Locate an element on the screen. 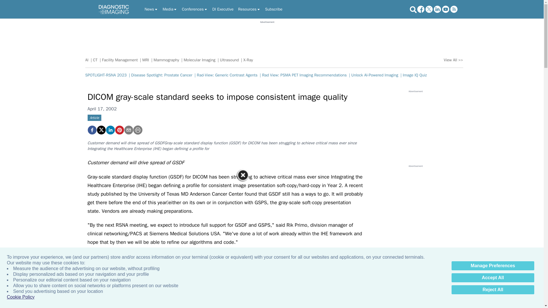 The height and width of the screenshot is (308, 548). 3rd party ad content is located at coordinates (267, 37).